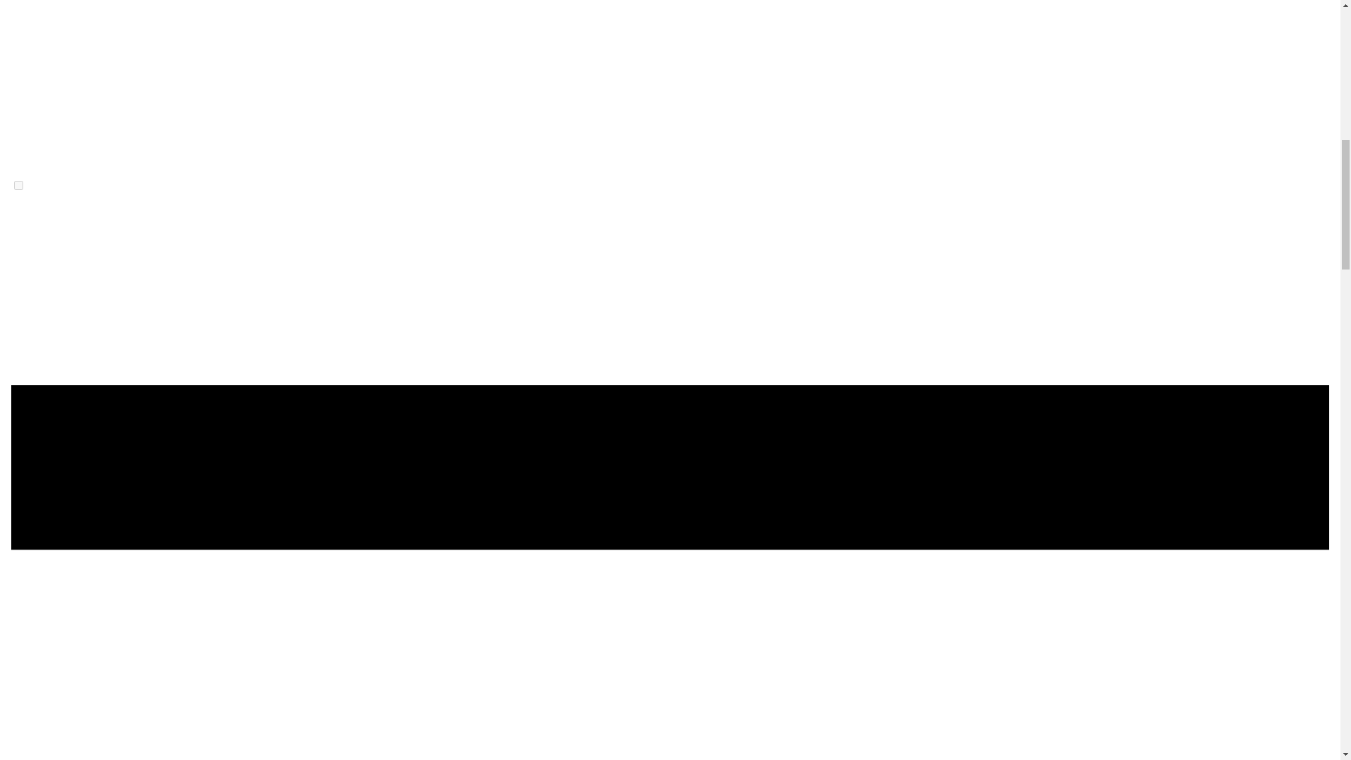 The height and width of the screenshot is (760, 1351). Describe the element at coordinates (18, 186) in the screenshot. I see `on` at that location.